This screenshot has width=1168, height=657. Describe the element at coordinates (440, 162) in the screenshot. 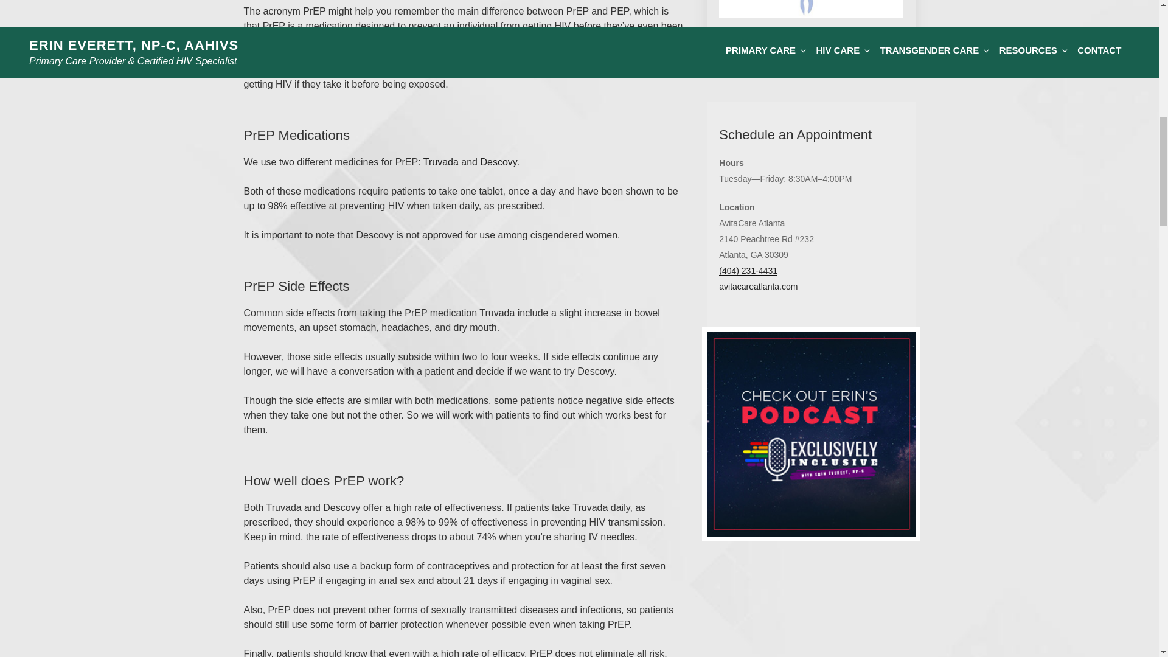

I see `Truvada` at that location.